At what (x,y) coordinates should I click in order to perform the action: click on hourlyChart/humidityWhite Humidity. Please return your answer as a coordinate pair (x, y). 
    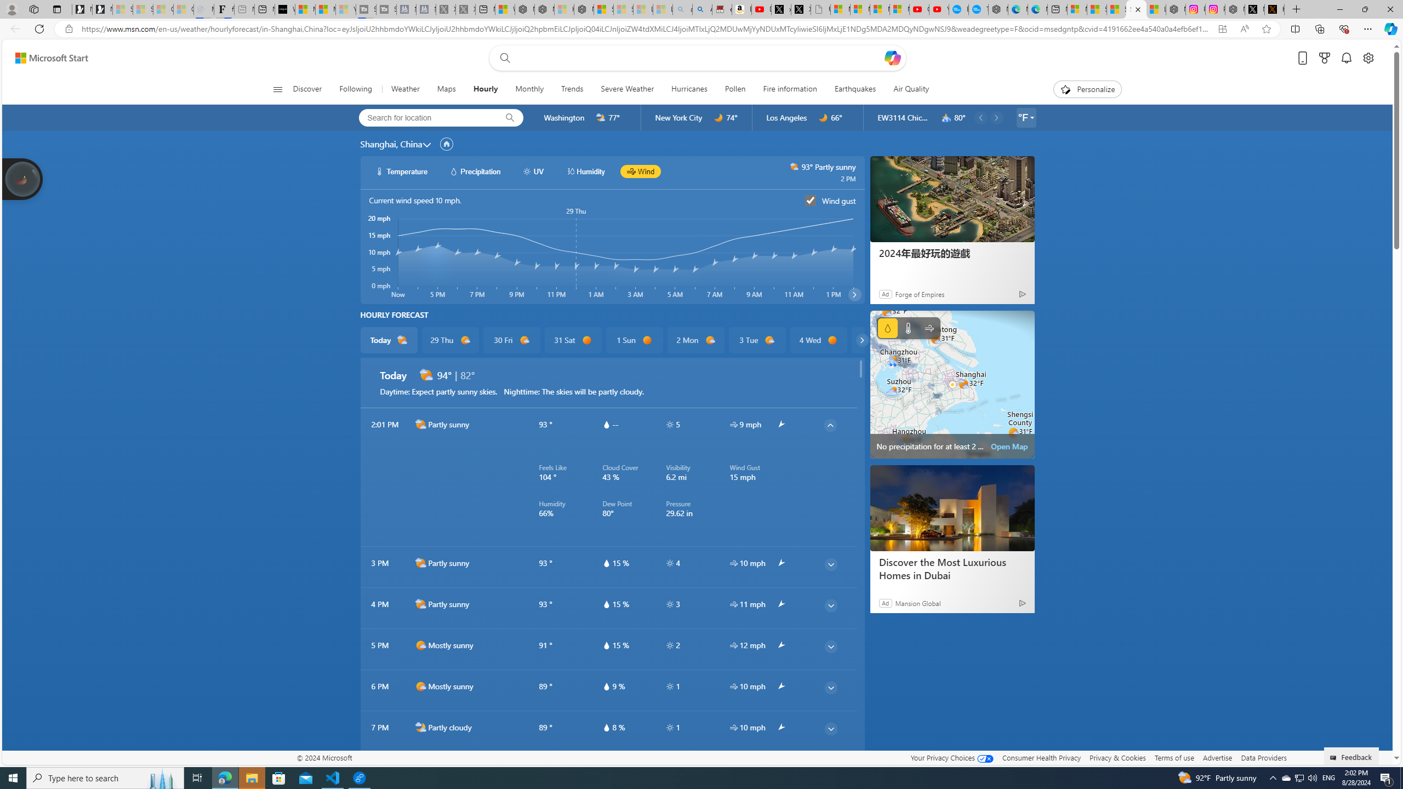
    Looking at the image, I should click on (585, 171).